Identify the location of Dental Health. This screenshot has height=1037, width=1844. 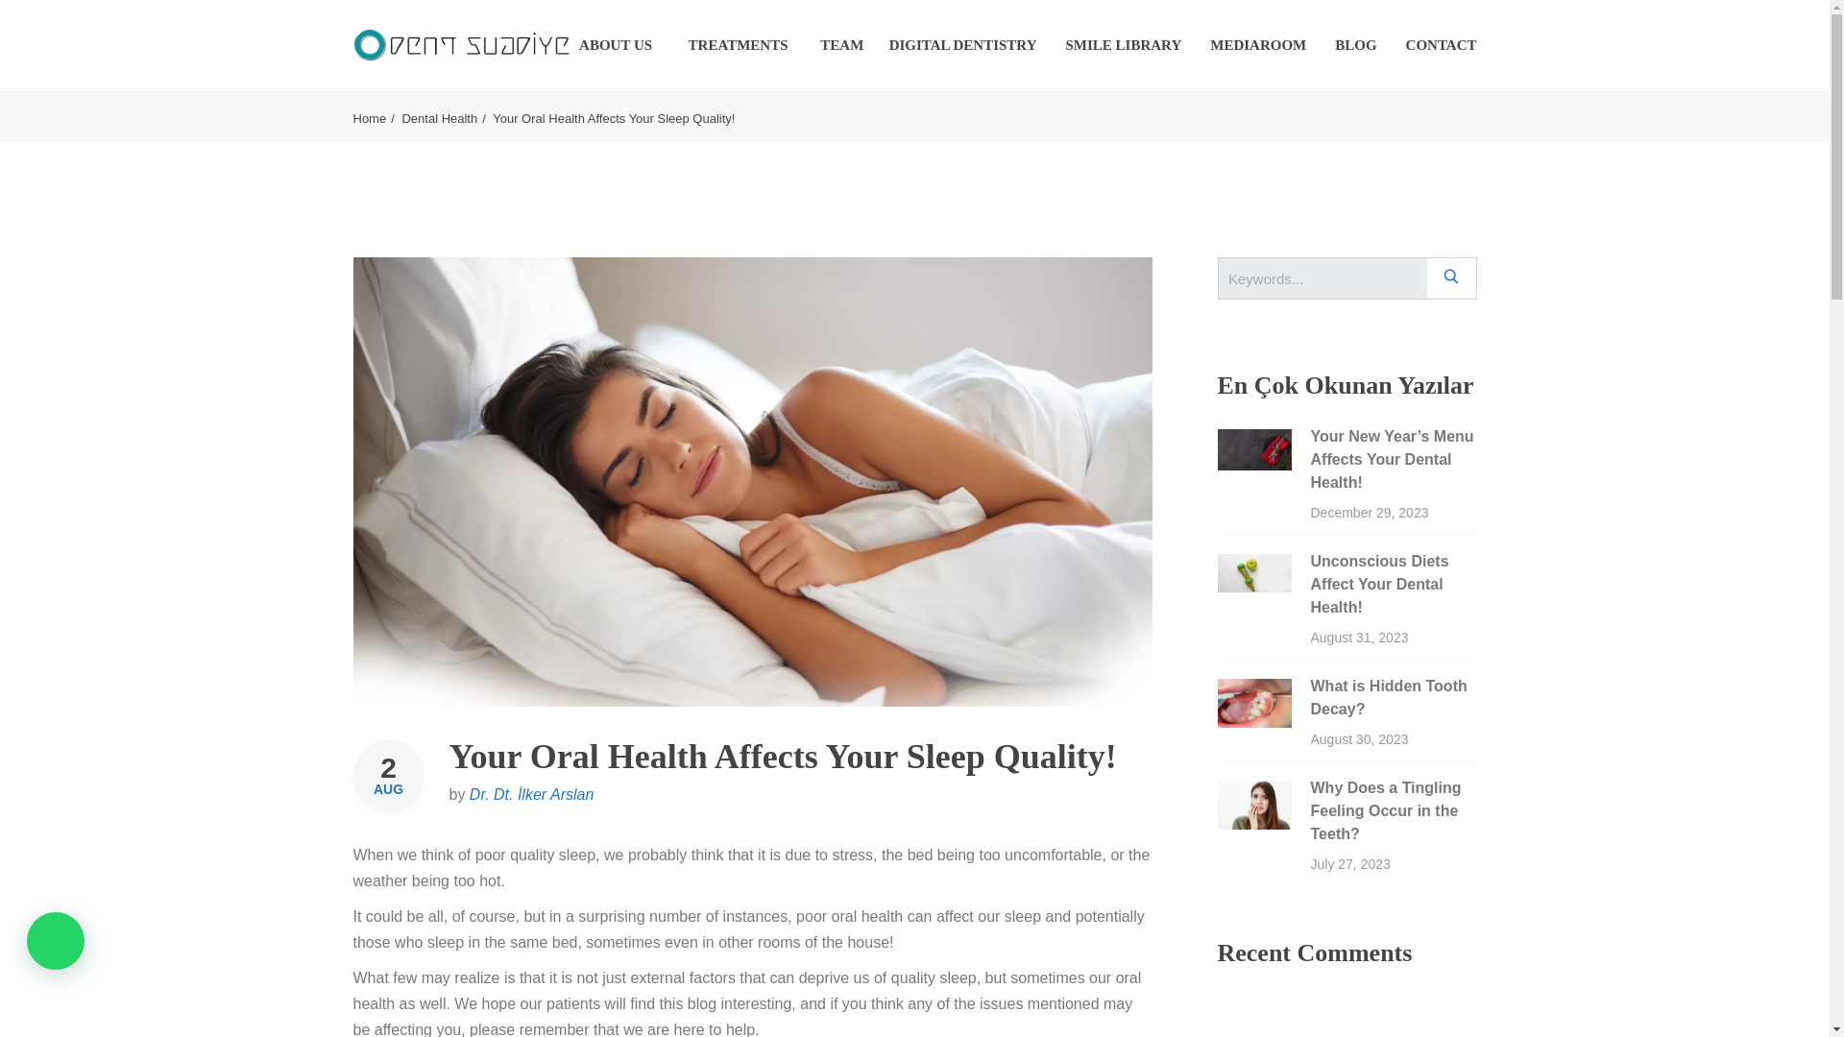
(445, 117).